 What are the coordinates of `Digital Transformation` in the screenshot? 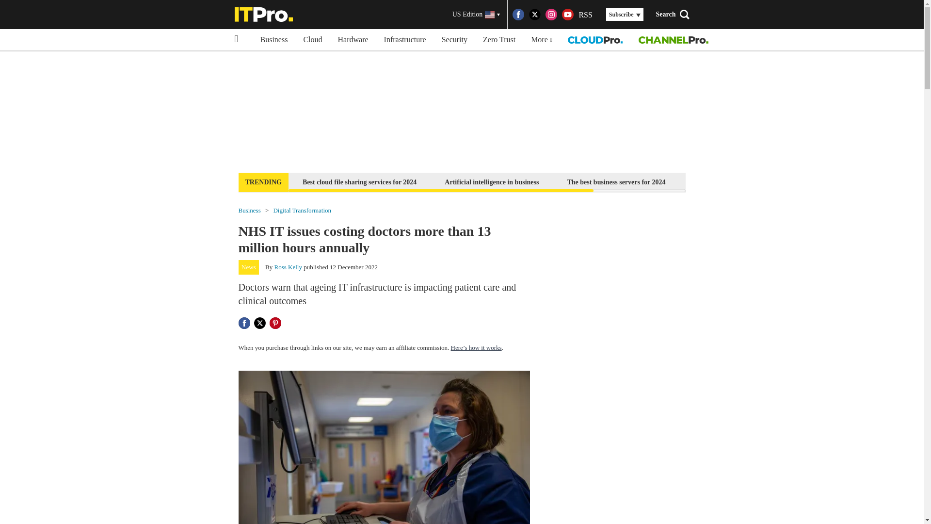 It's located at (302, 210).